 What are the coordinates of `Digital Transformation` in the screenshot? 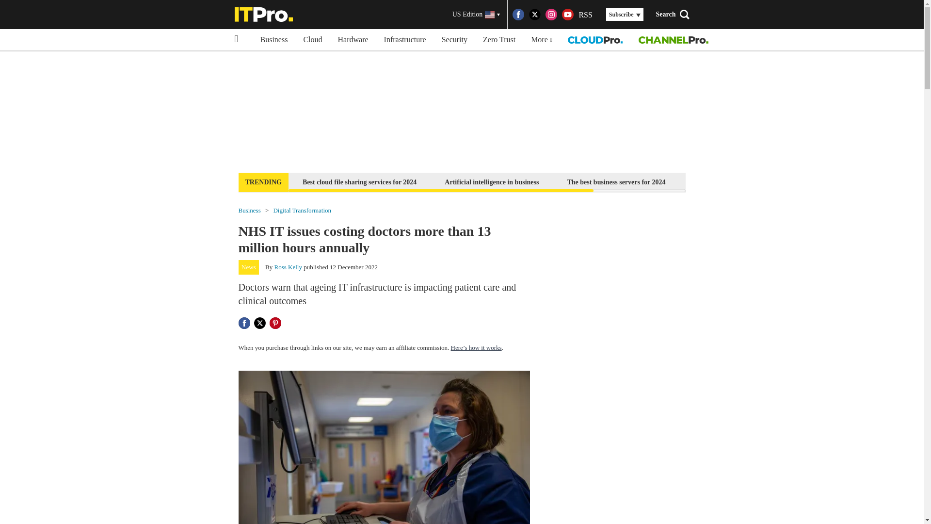 It's located at (302, 210).